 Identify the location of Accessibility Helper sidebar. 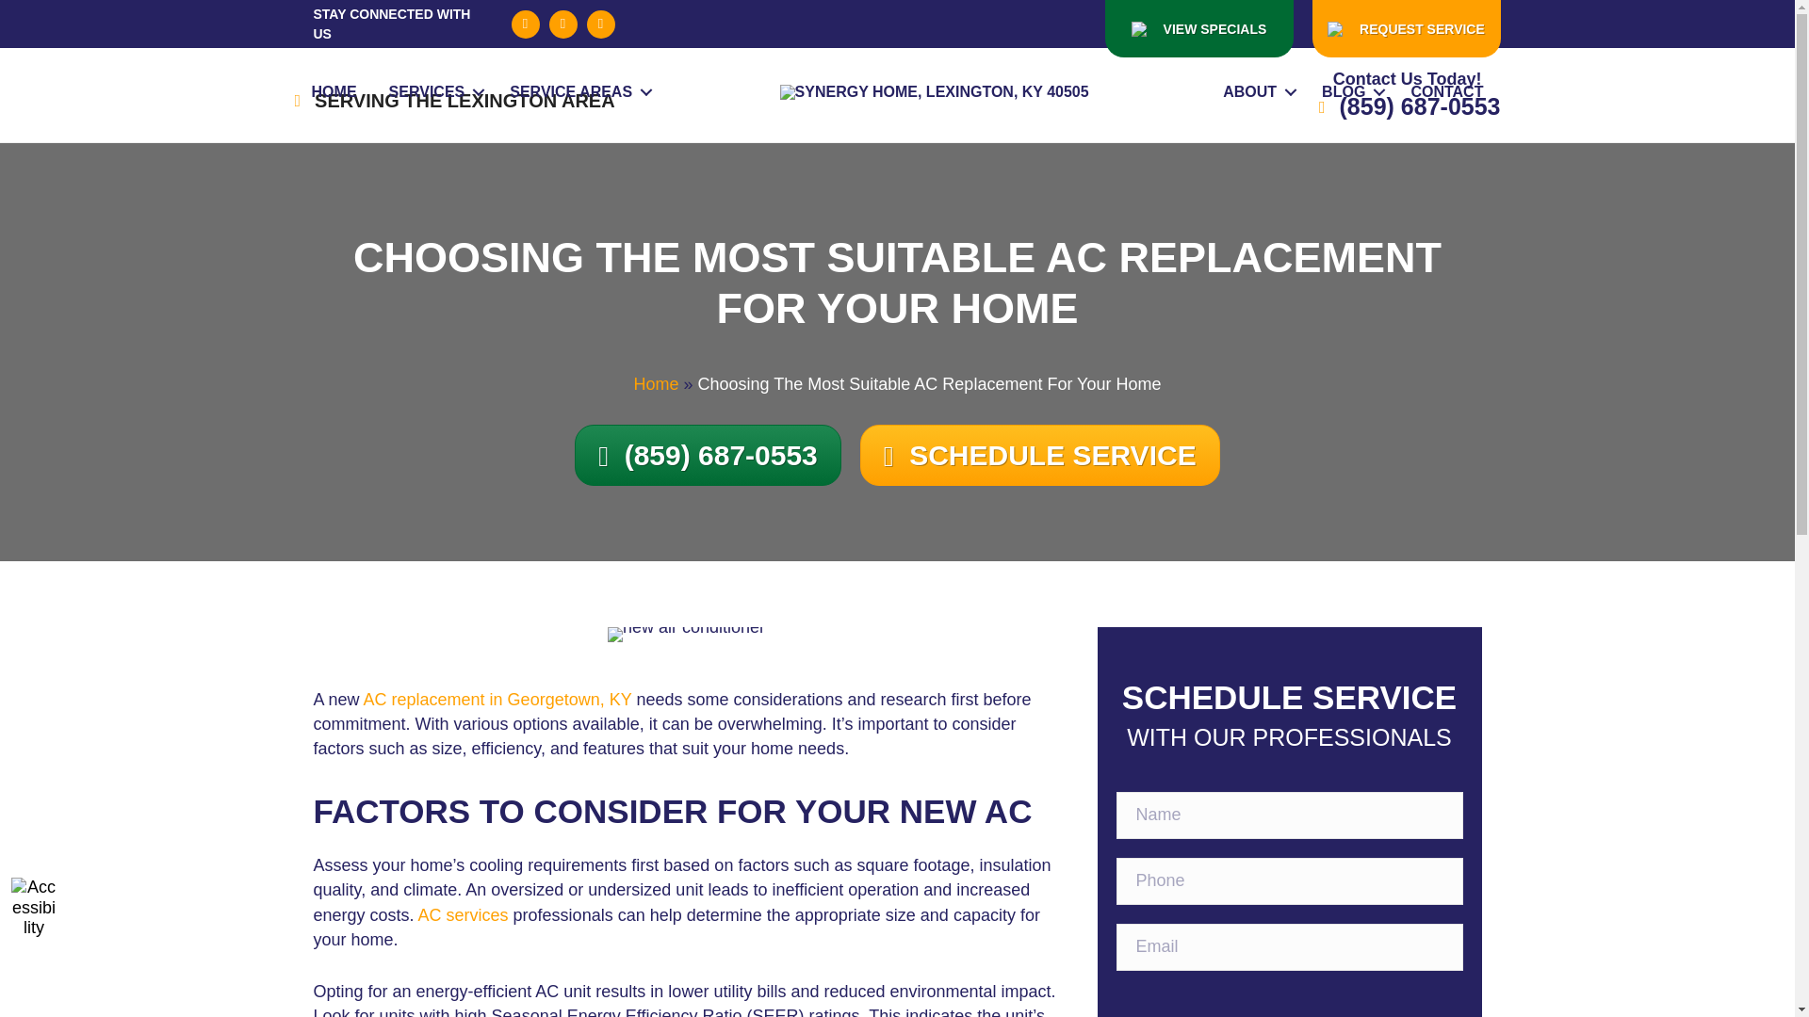
(33, 900).